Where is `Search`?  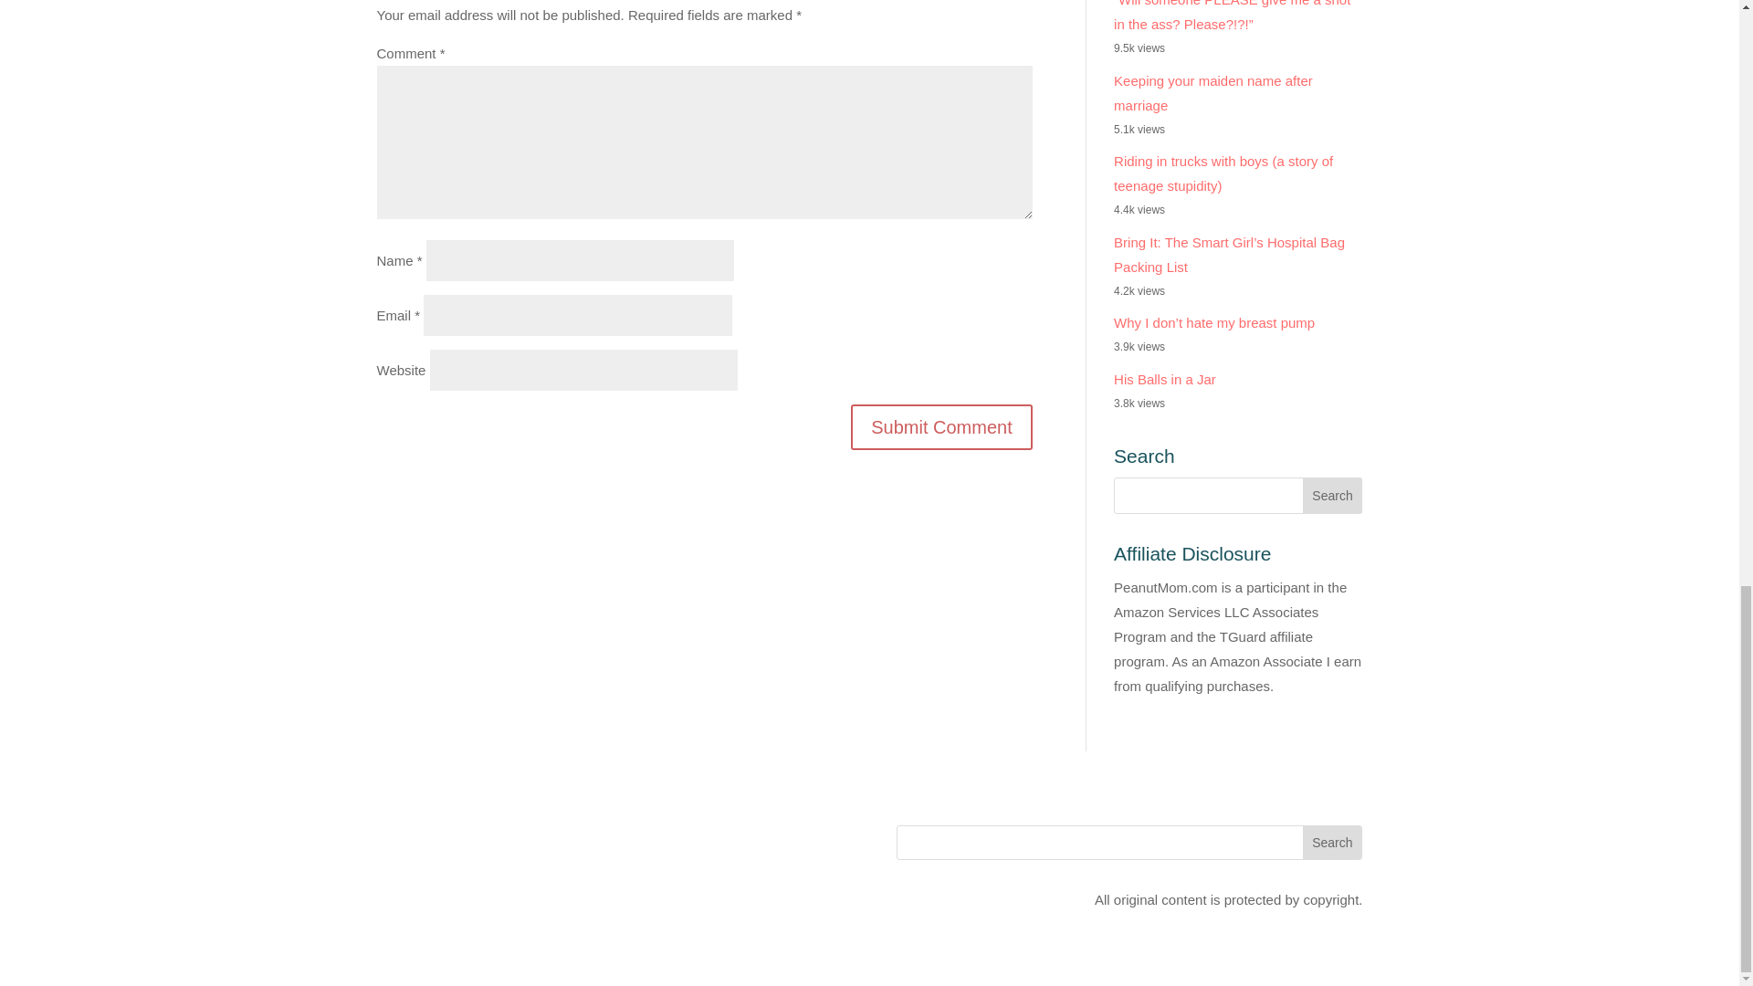
Search is located at coordinates (1331, 842).